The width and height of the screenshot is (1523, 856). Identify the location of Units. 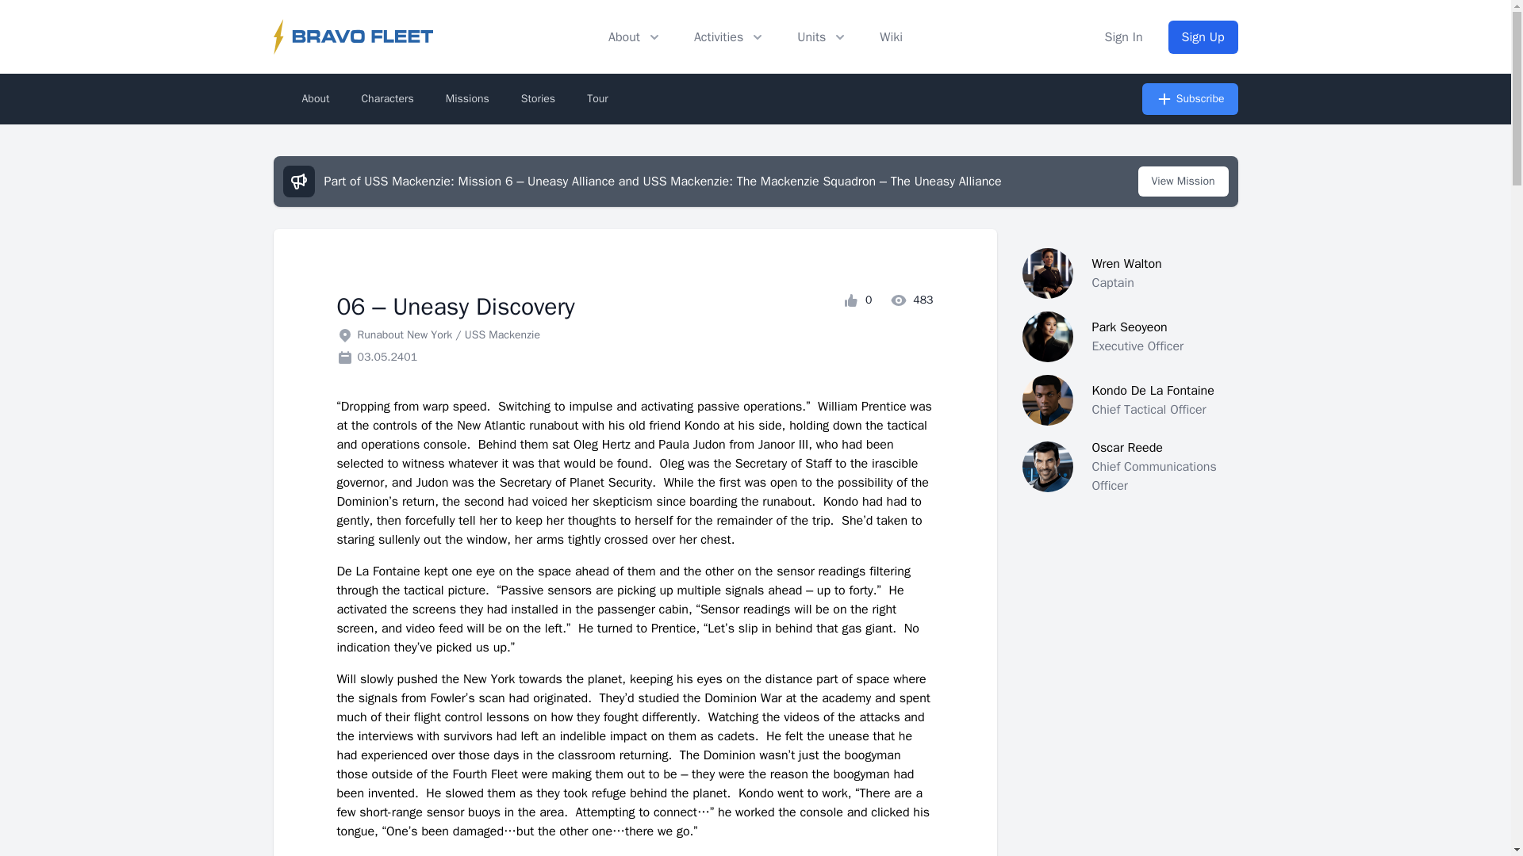
(822, 36).